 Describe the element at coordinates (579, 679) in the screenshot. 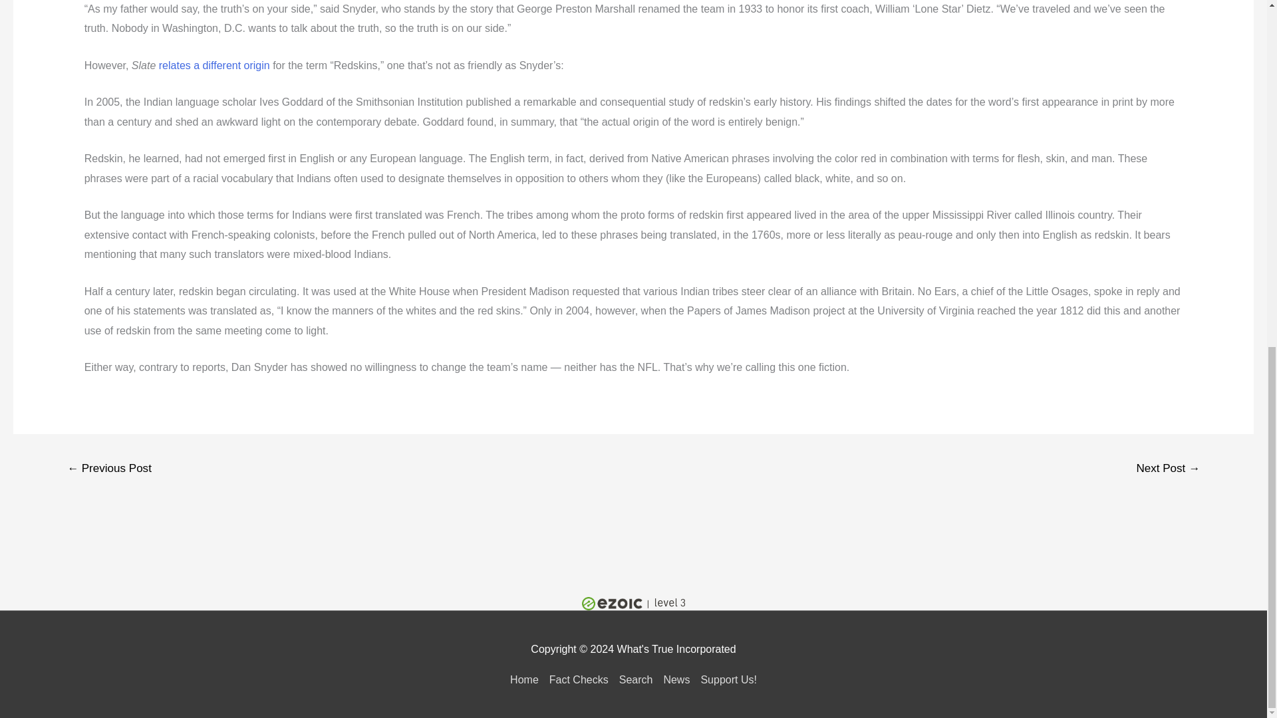

I see `Fact Checks` at that location.